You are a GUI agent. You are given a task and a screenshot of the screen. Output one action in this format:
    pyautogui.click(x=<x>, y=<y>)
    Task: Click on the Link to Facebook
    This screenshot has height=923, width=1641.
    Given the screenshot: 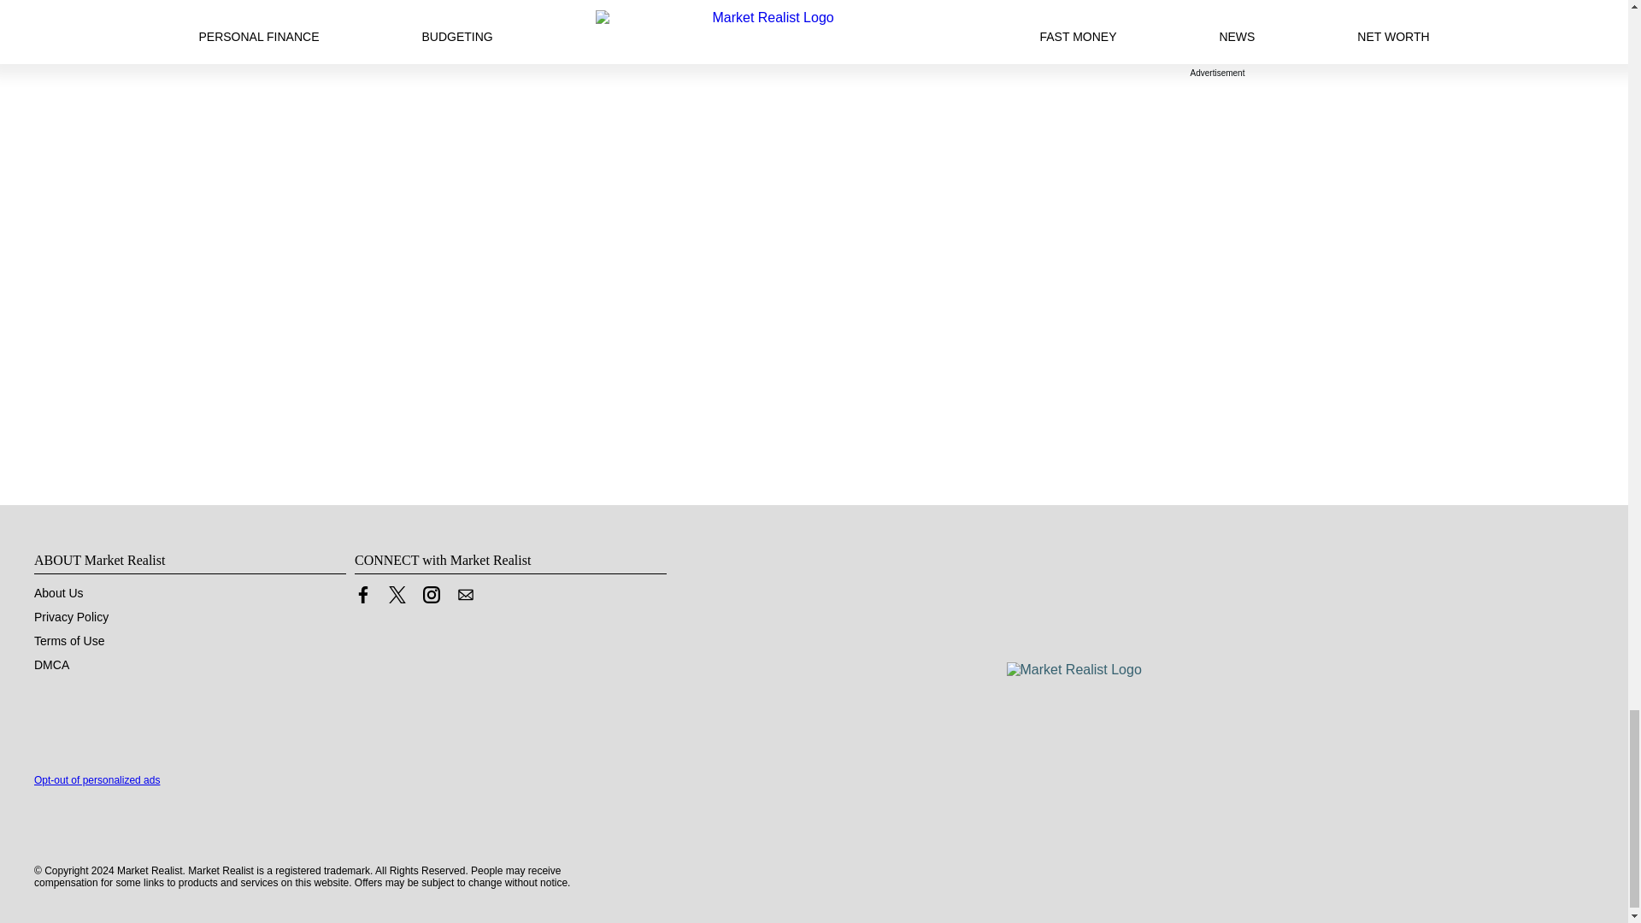 What is the action you would take?
    pyautogui.click(x=362, y=598)
    